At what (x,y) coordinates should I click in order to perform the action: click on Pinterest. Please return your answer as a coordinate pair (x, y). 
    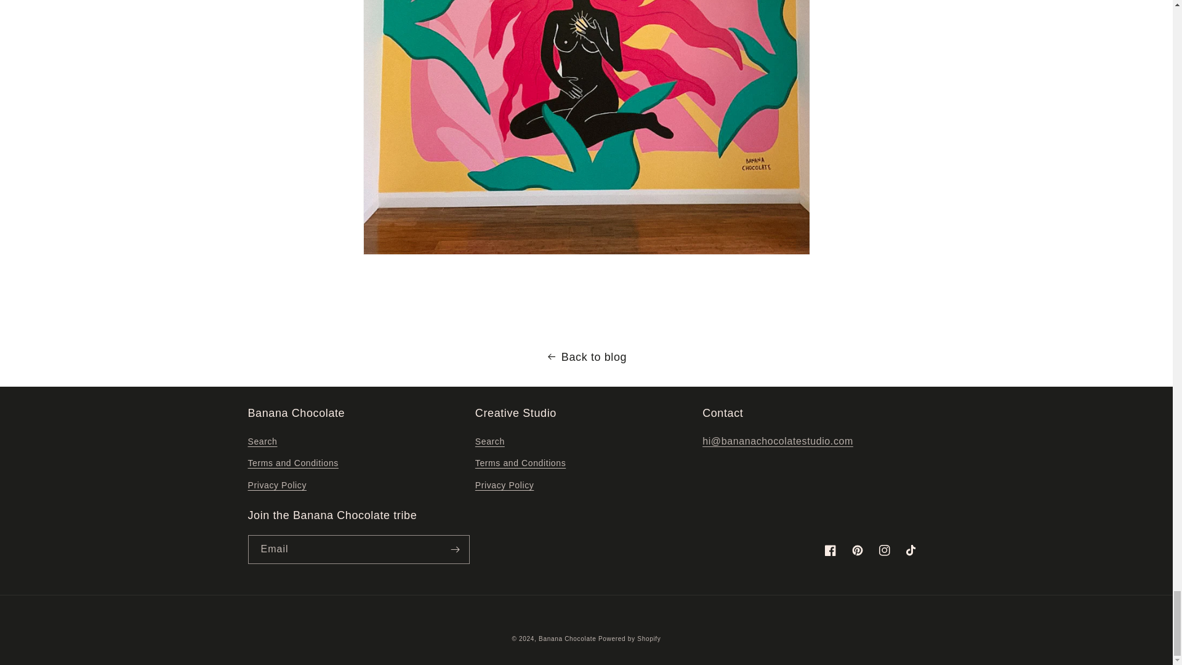
    Looking at the image, I should click on (857, 550).